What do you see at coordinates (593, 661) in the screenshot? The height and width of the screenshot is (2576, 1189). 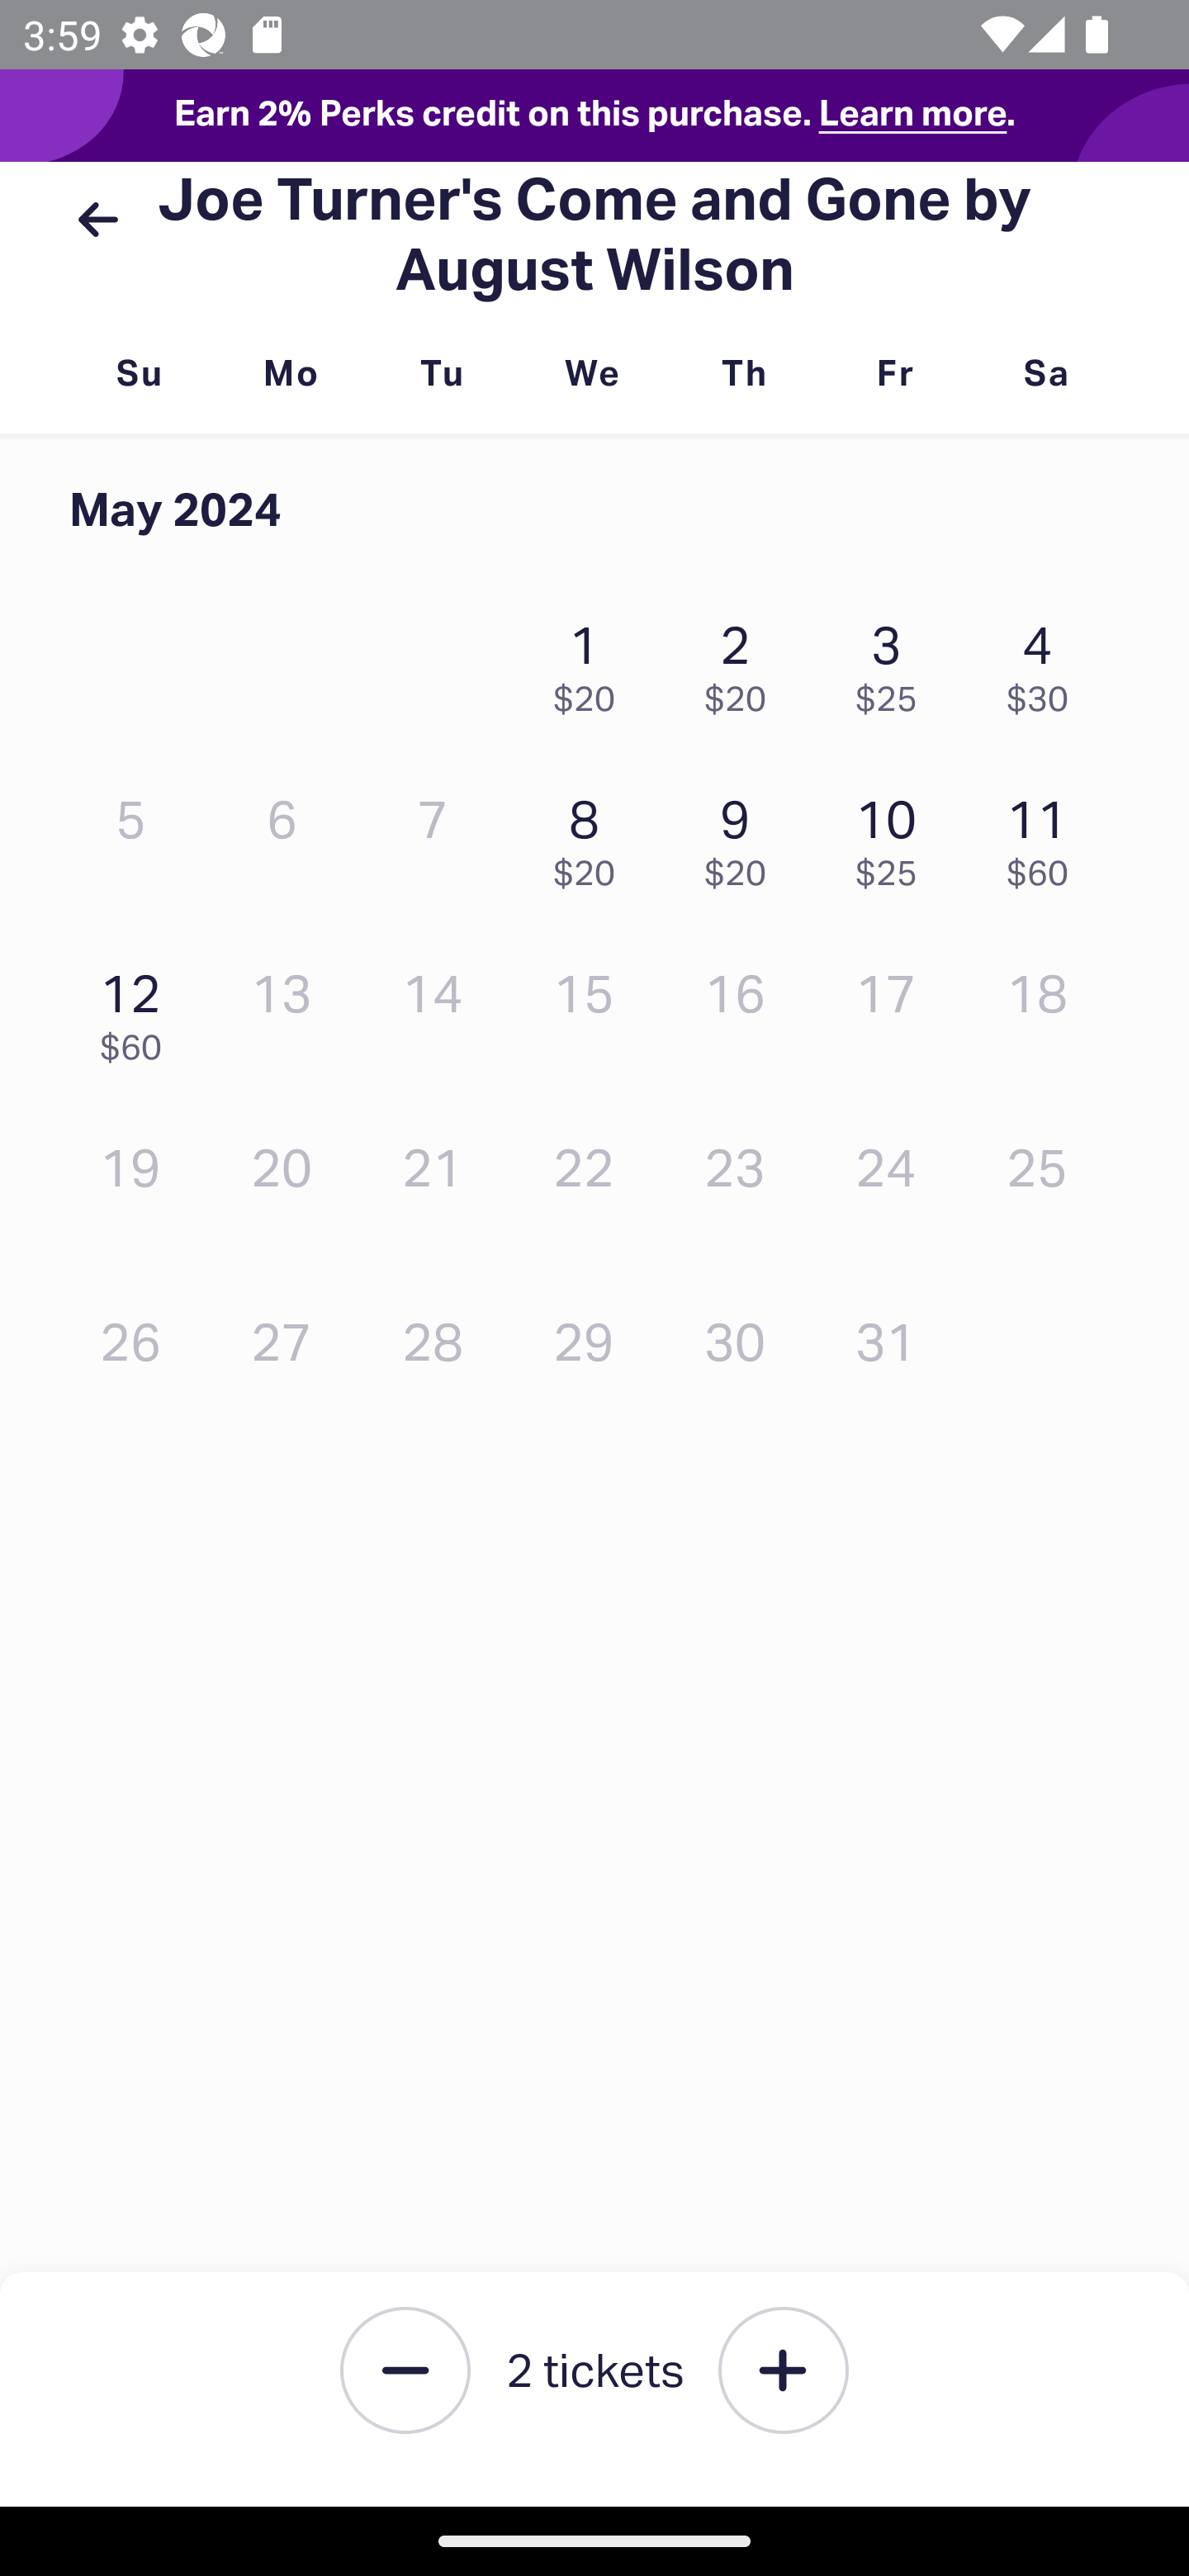 I see `1 $20` at bounding box center [593, 661].